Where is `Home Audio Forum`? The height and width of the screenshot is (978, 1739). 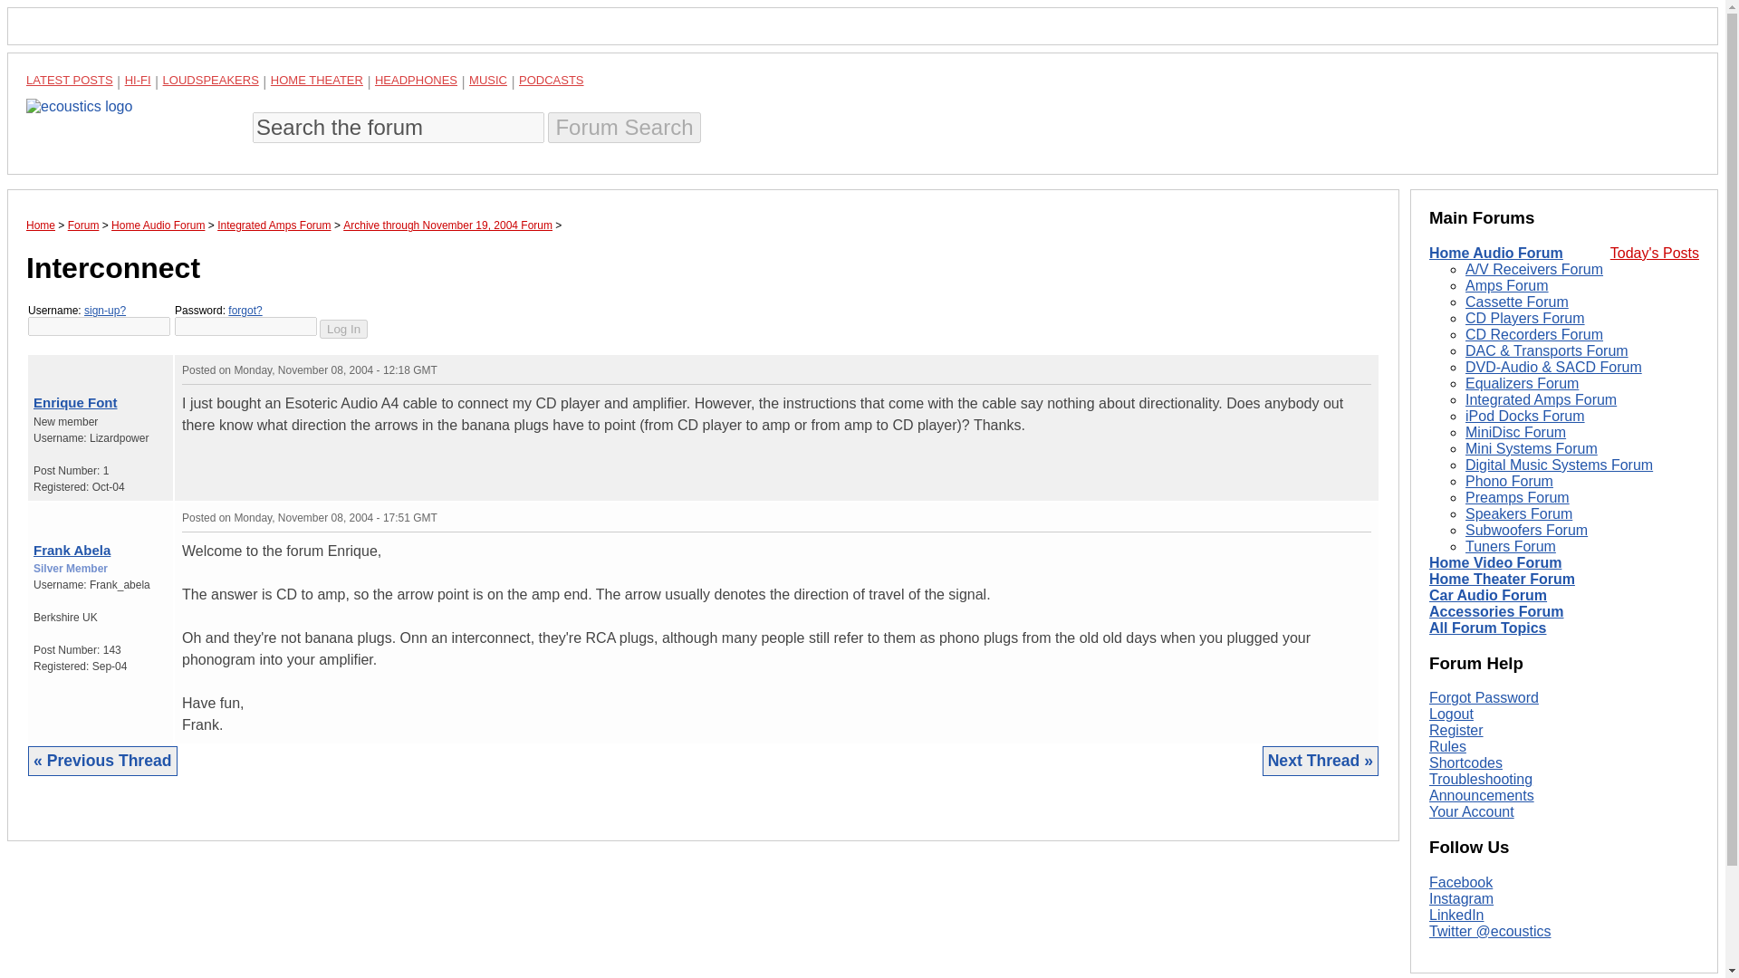 Home Audio Forum is located at coordinates (1496, 254).